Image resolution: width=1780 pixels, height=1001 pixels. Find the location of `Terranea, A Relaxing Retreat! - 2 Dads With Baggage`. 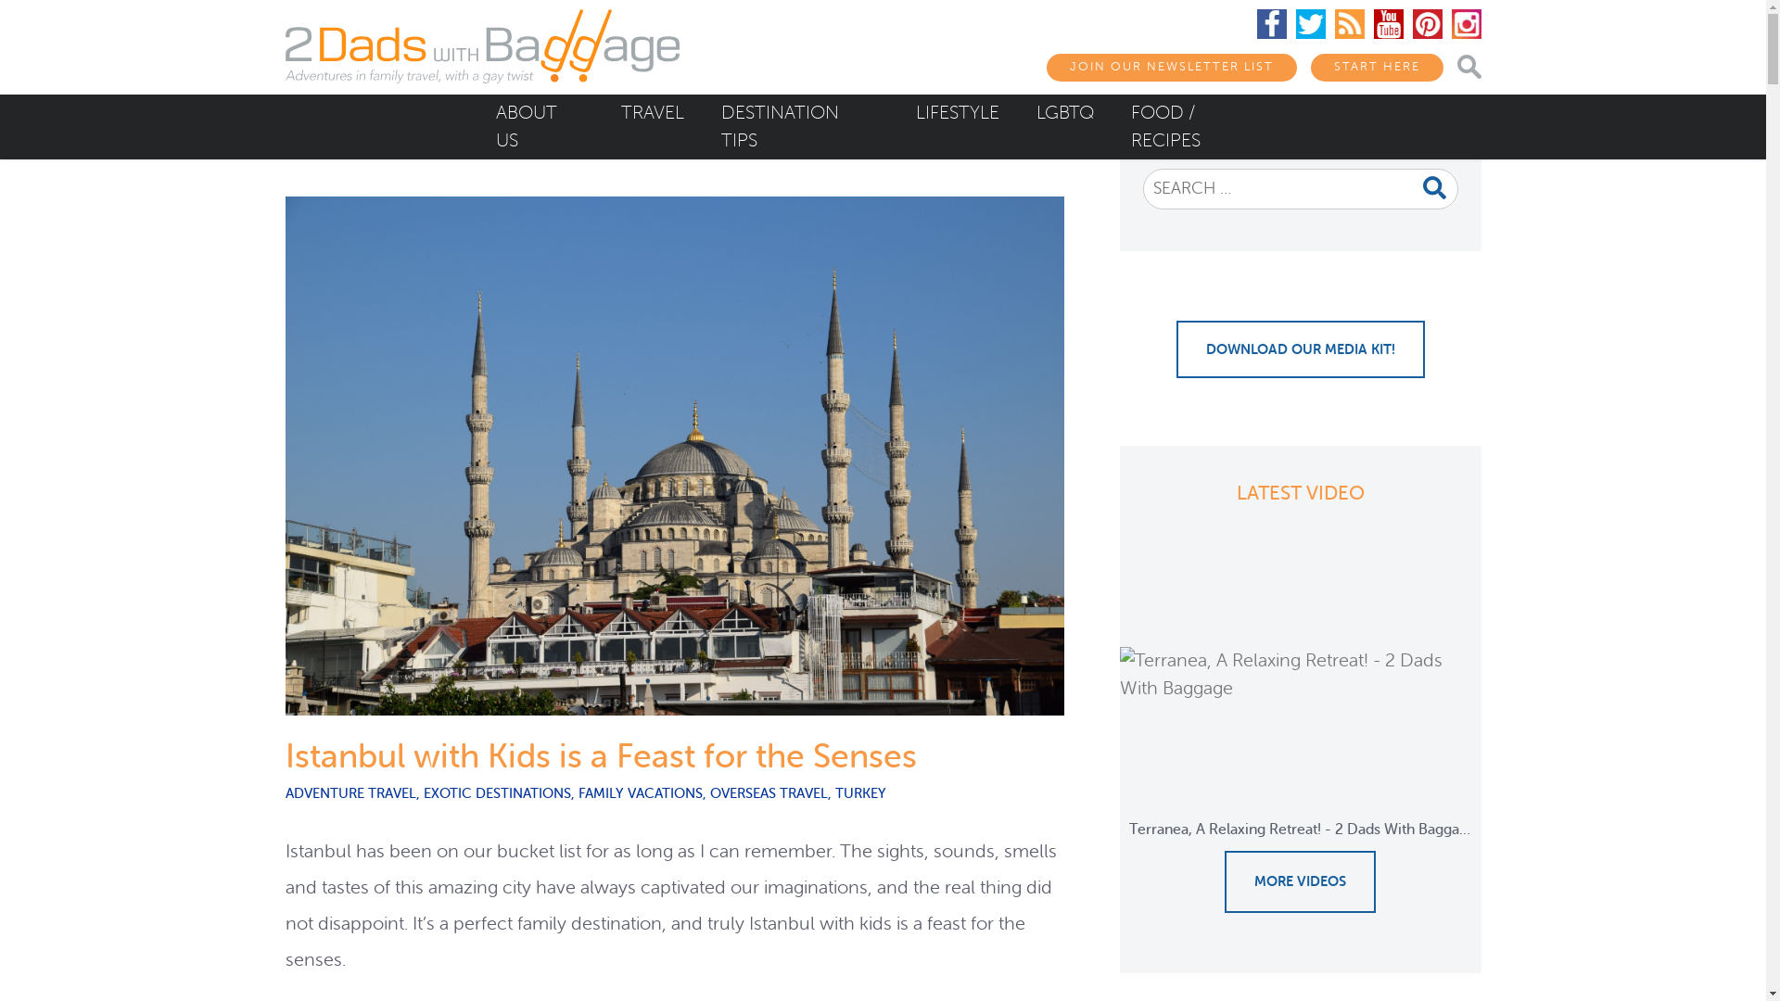

Terranea, A Relaxing Retreat! - 2 Dads With Baggage is located at coordinates (1301, 697).